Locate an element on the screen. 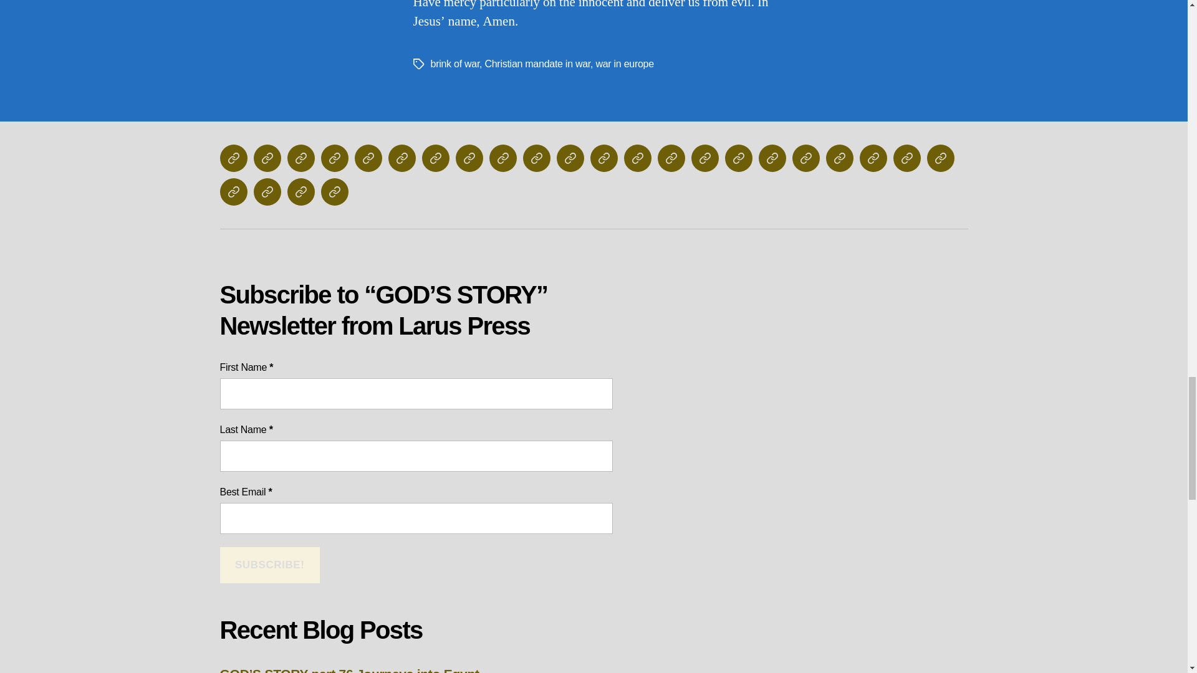 This screenshot has width=1197, height=673. Best Email is located at coordinates (415, 518).